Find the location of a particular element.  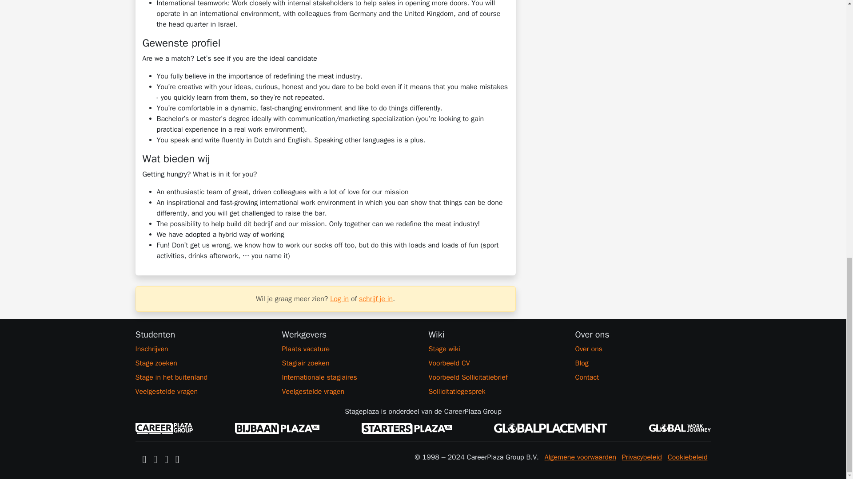

Stage wiki is located at coordinates (496, 349).